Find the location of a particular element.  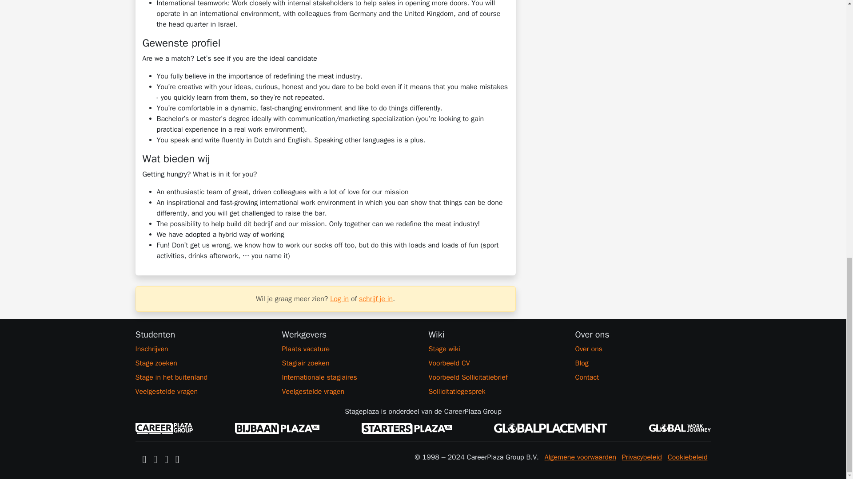

Stage wiki is located at coordinates (496, 349).